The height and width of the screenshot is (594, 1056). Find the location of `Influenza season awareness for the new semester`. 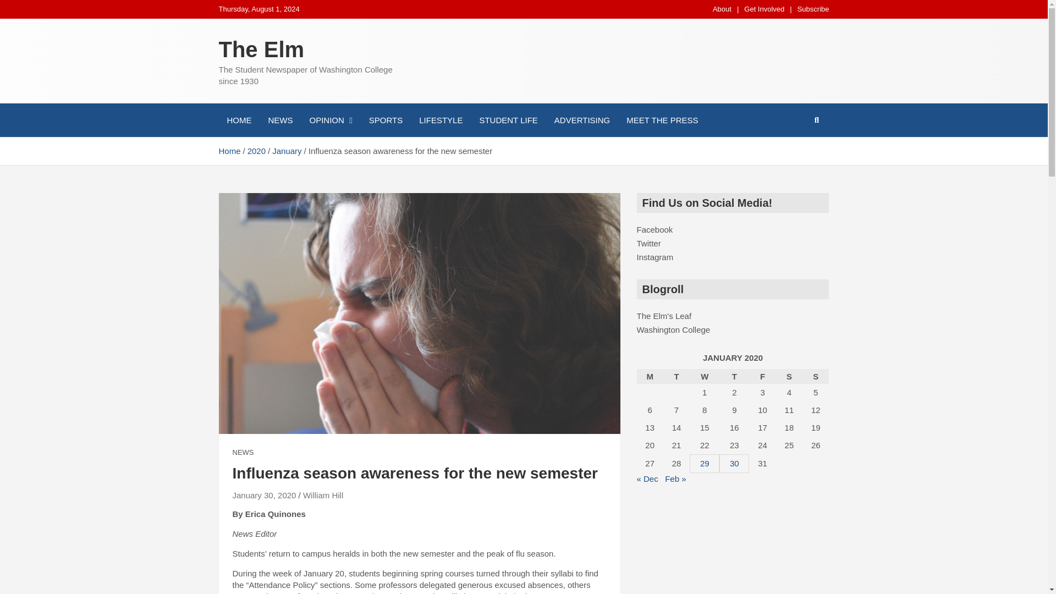

Influenza season awareness for the new semester is located at coordinates (264, 495).